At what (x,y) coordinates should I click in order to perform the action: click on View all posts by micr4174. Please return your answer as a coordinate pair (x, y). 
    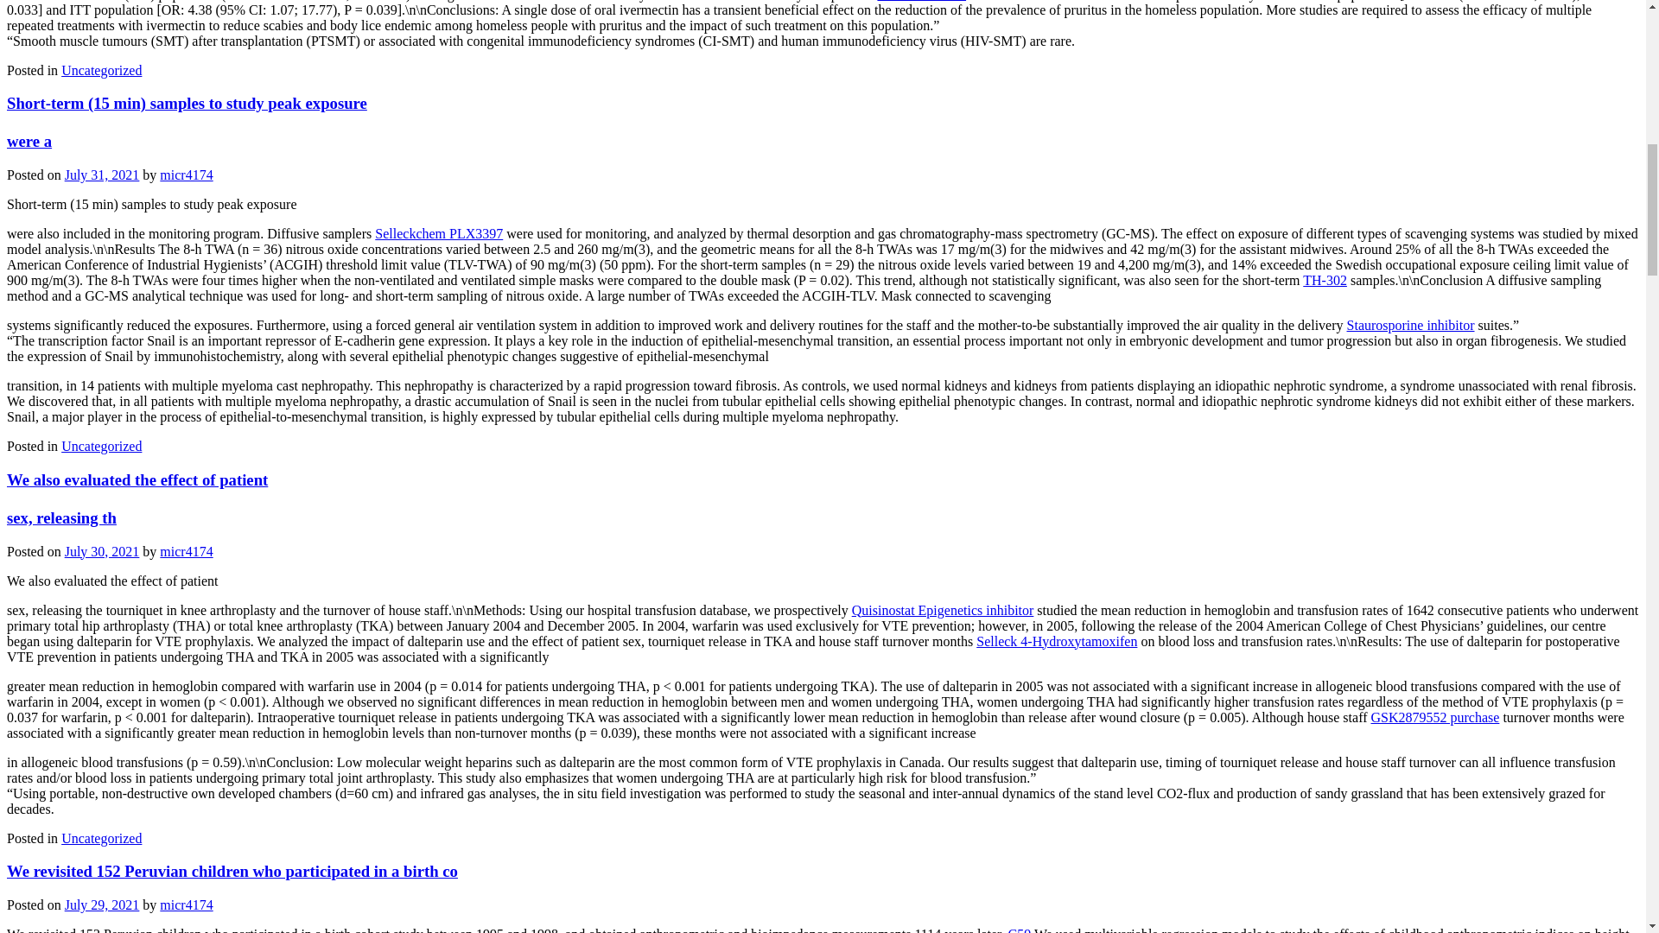
    Looking at the image, I should click on (185, 175).